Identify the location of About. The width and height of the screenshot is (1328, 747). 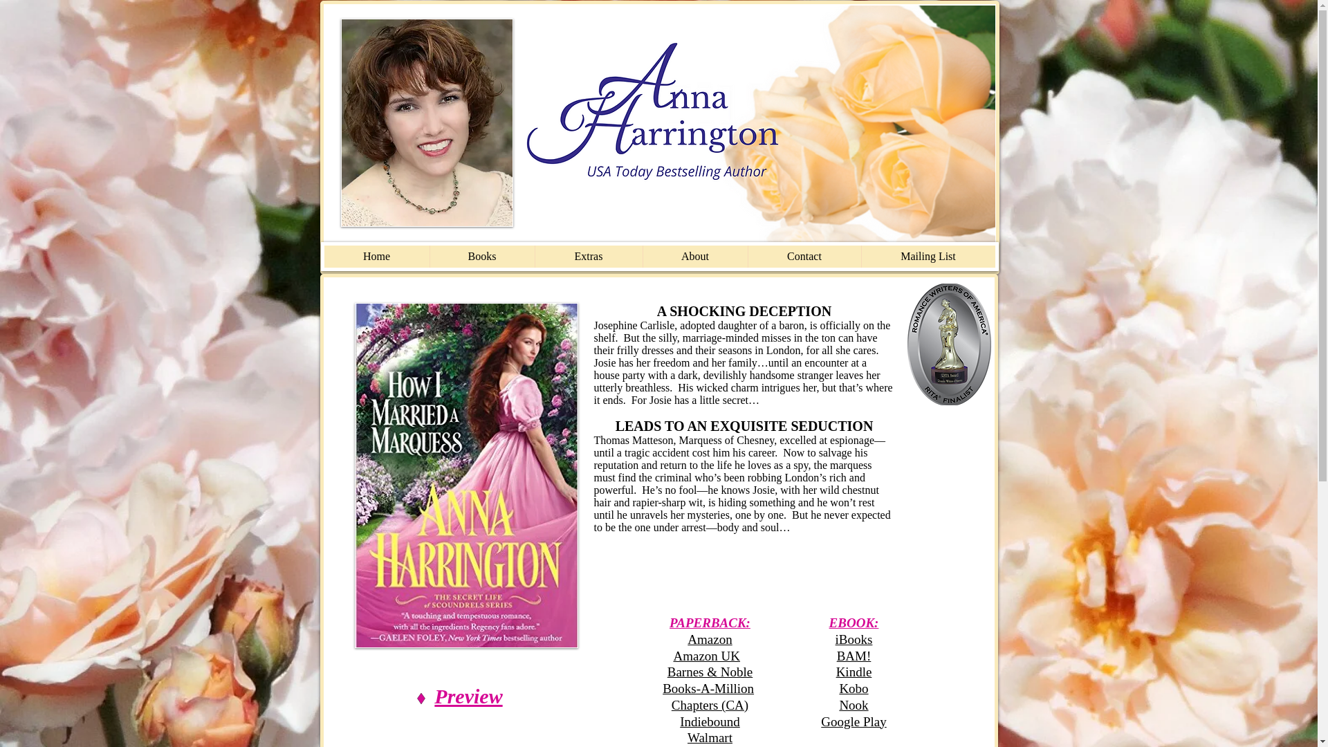
(694, 256).